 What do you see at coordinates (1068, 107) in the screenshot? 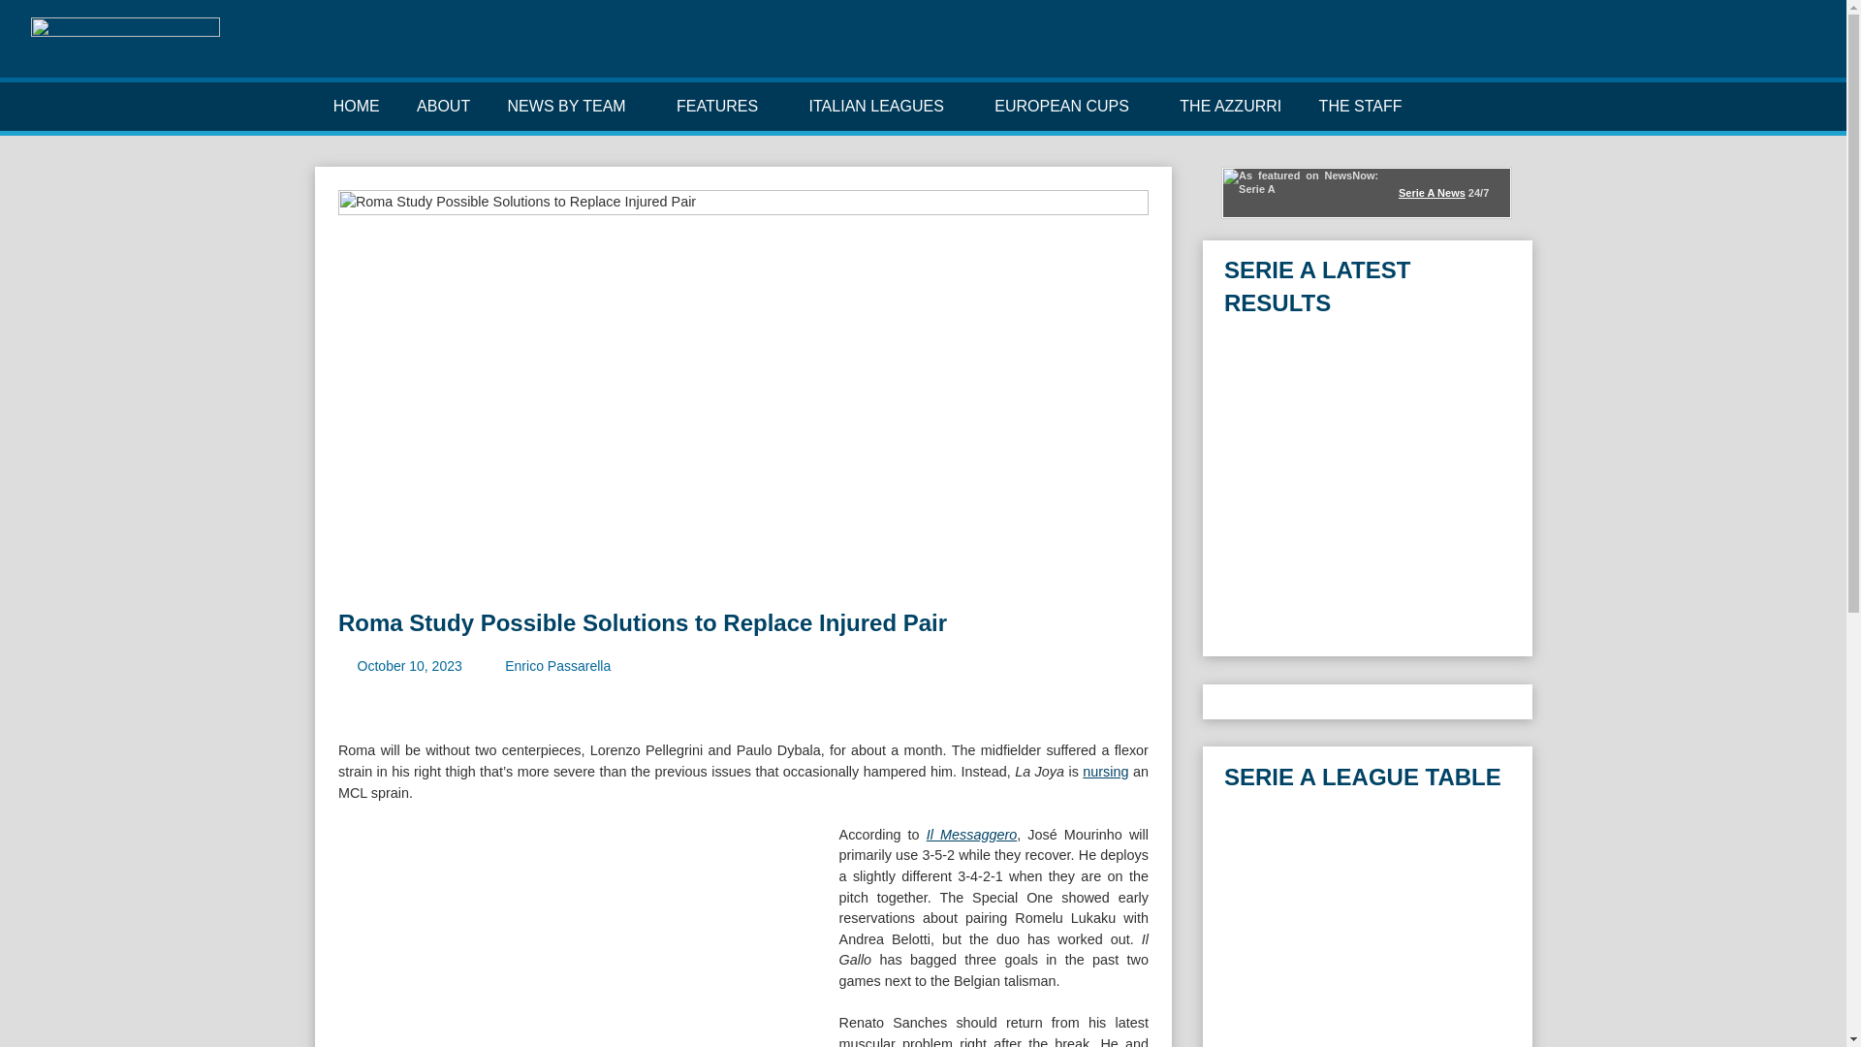
I see `EUROPEAN CUPS` at bounding box center [1068, 107].